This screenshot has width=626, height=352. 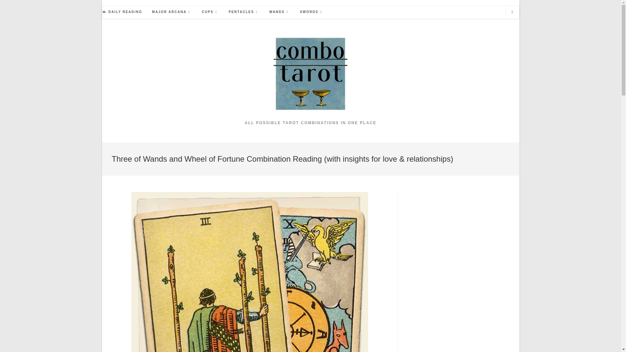 What do you see at coordinates (172, 12) in the screenshot?
I see `MAJOR ARCANA` at bounding box center [172, 12].